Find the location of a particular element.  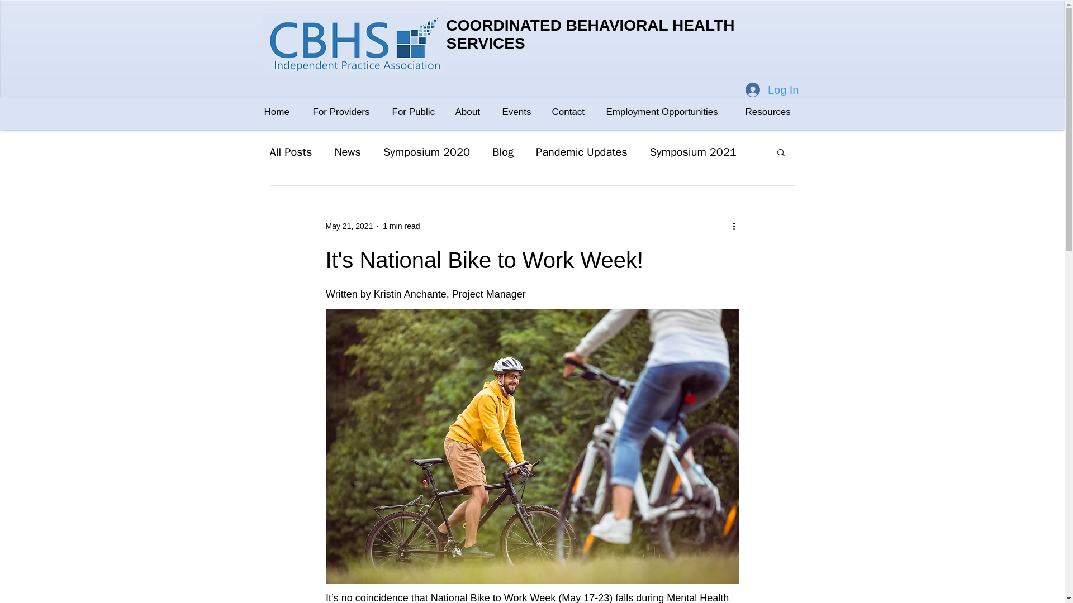

Events is located at coordinates (521, 112).